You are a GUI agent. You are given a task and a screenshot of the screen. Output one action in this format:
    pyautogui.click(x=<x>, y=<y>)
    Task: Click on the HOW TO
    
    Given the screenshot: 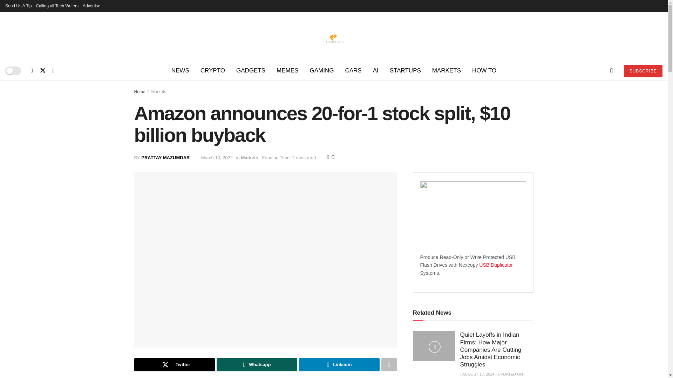 What is the action you would take?
    pyautogui.click(x=484, y=71)
    